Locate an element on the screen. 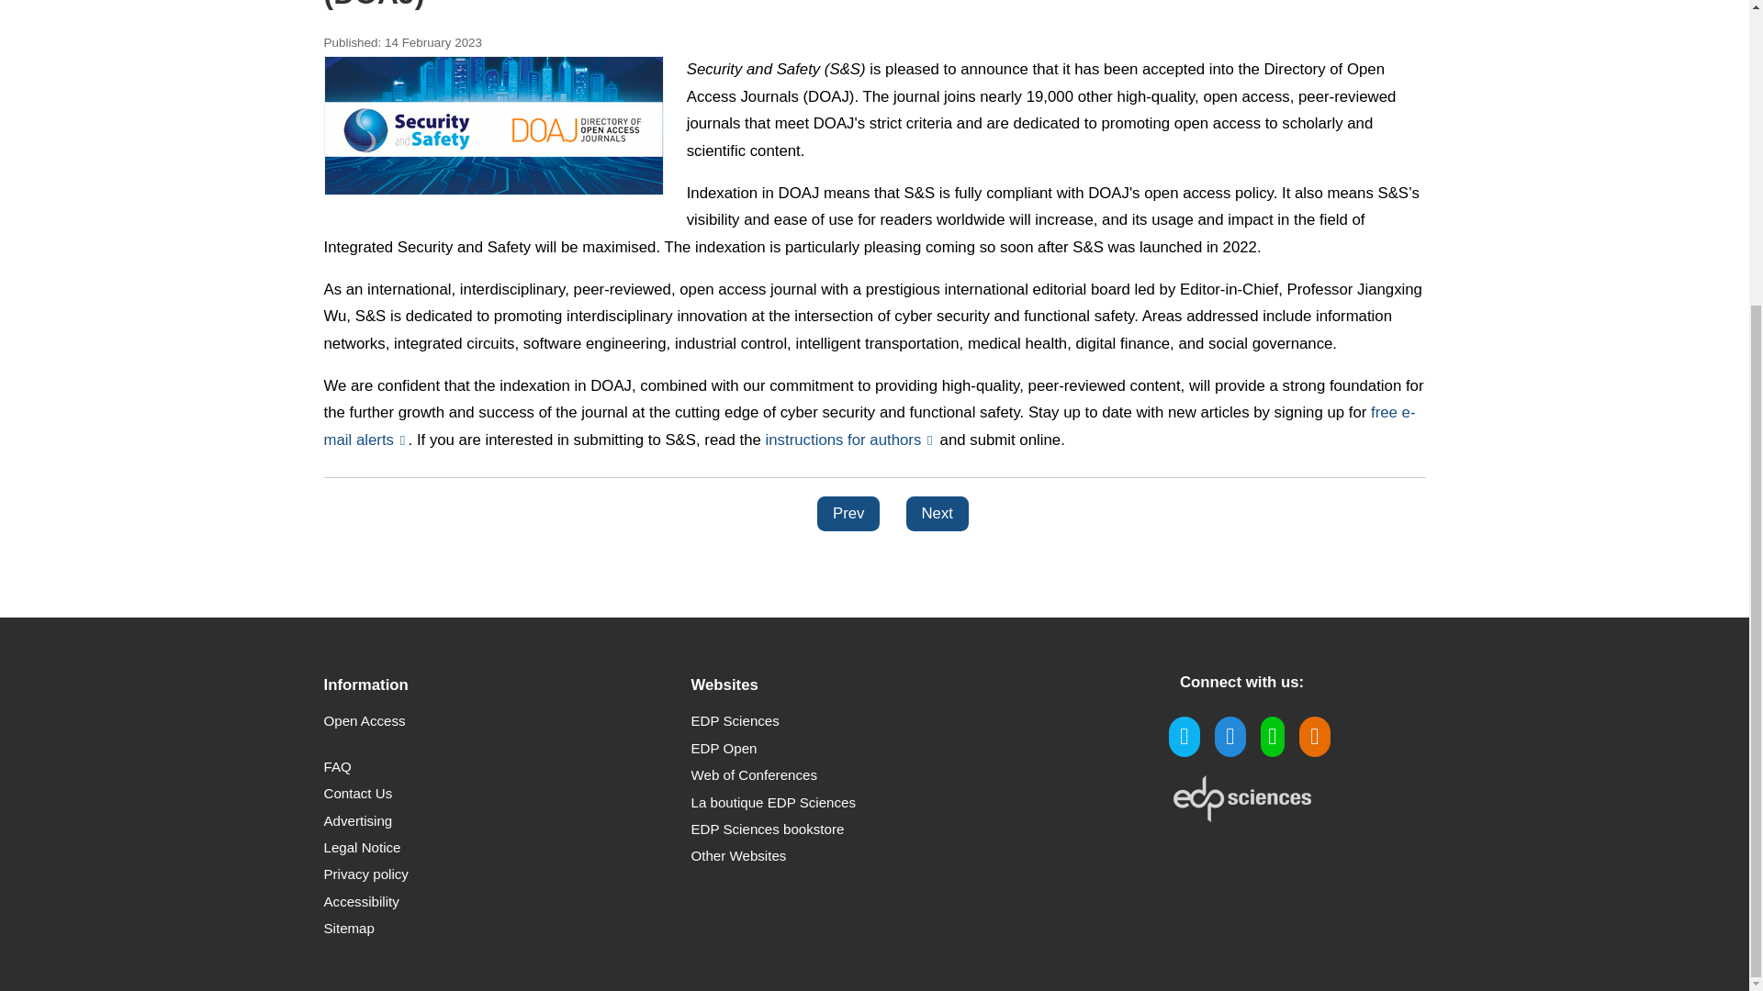 This screenshot has width=1763, height=991. Access our RSS feeds is located at coordinates (1306, 740).